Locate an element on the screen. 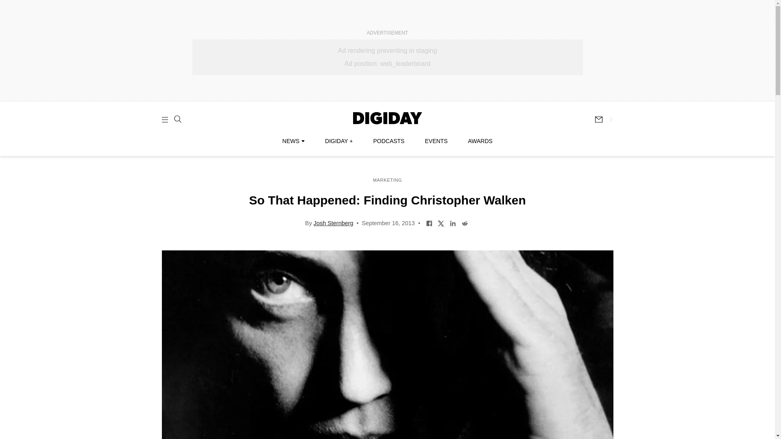 This screenshot has width=781, height=439. Subscribe is located at coordinates (602, 120).